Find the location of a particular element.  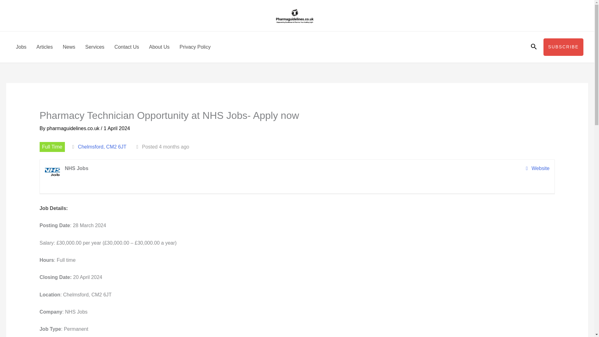

Contact Us is located at coordinates (127, 47).